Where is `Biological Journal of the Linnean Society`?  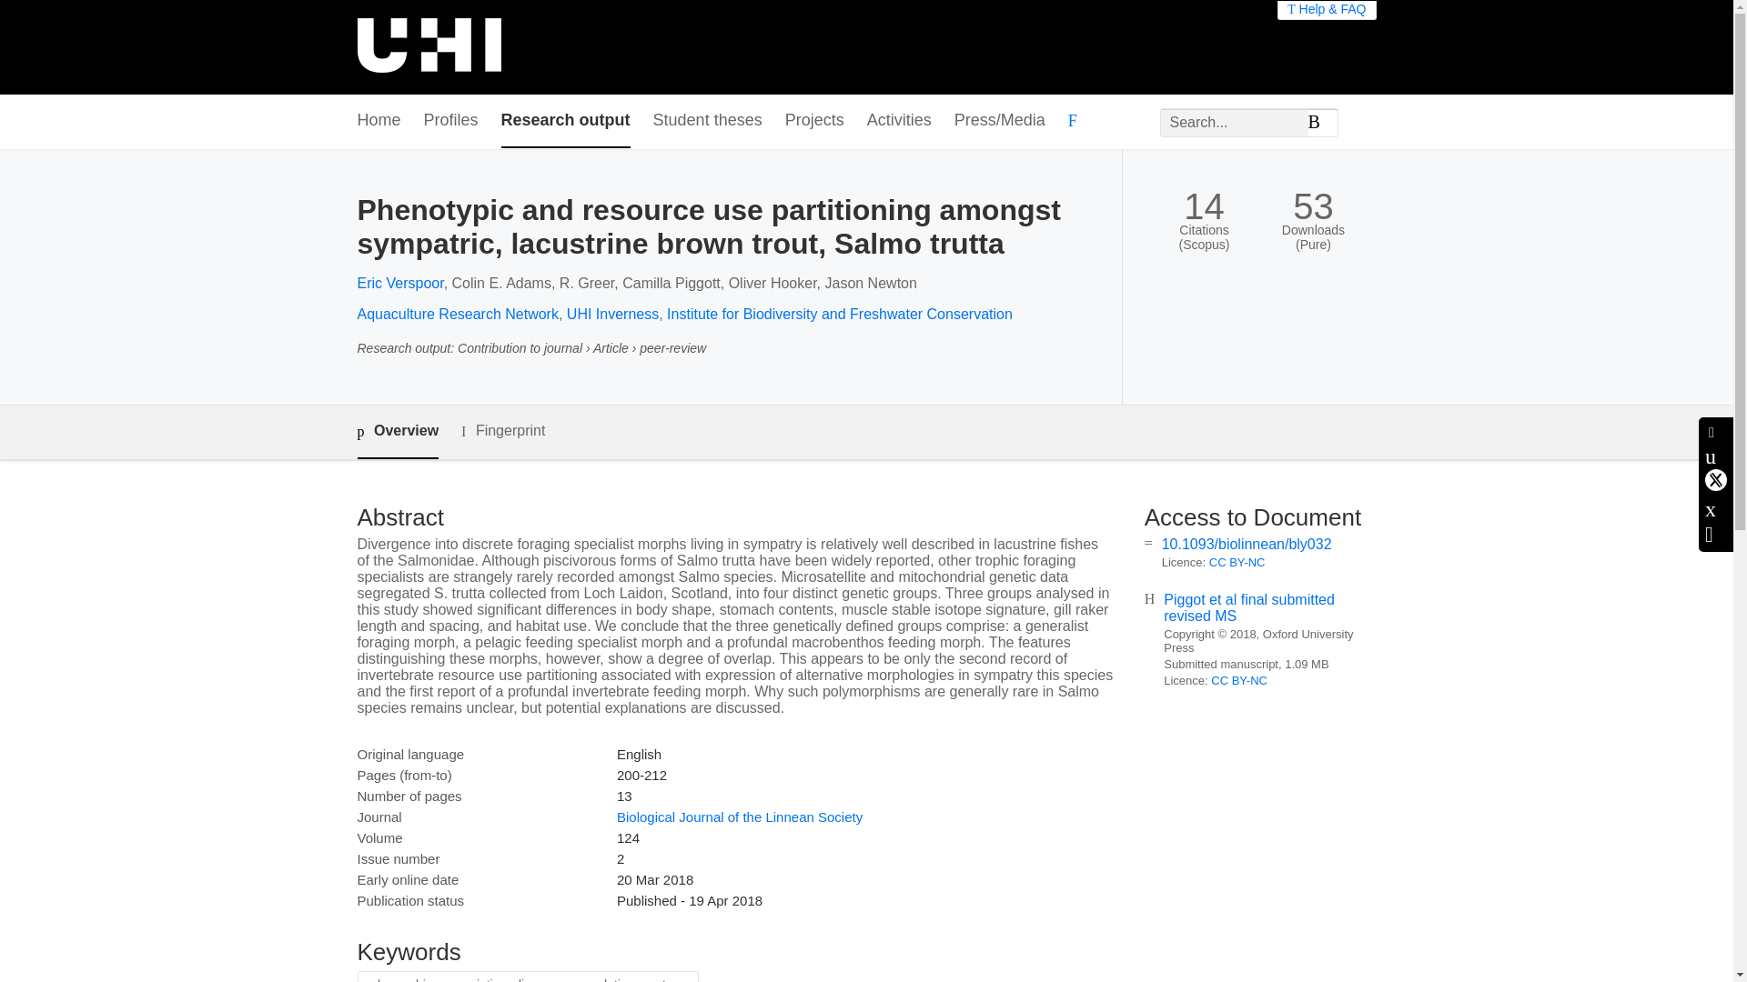
Biological Journal of the Linnean Society is located at coordinates (739, 817).